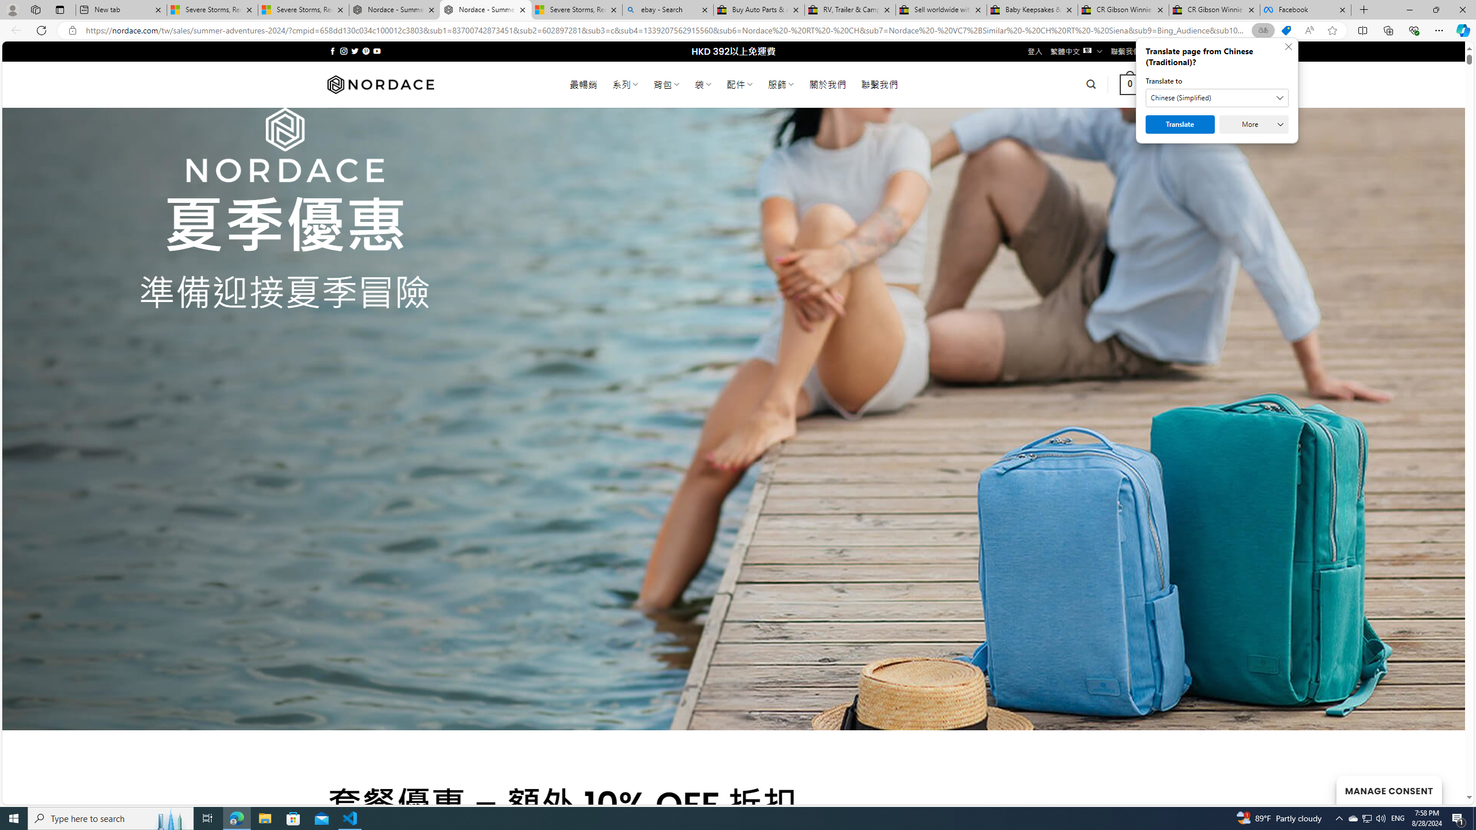 This screenshot has width=1476, height=830. I want to click on  0 , so click(1130, 84).